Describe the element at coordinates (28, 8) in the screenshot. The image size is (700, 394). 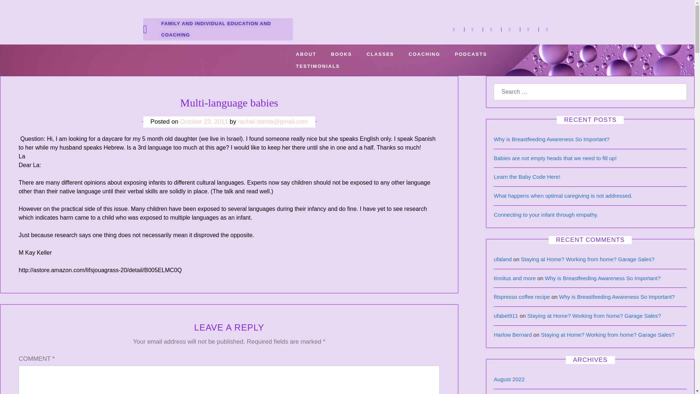
I see `Search` at that location.